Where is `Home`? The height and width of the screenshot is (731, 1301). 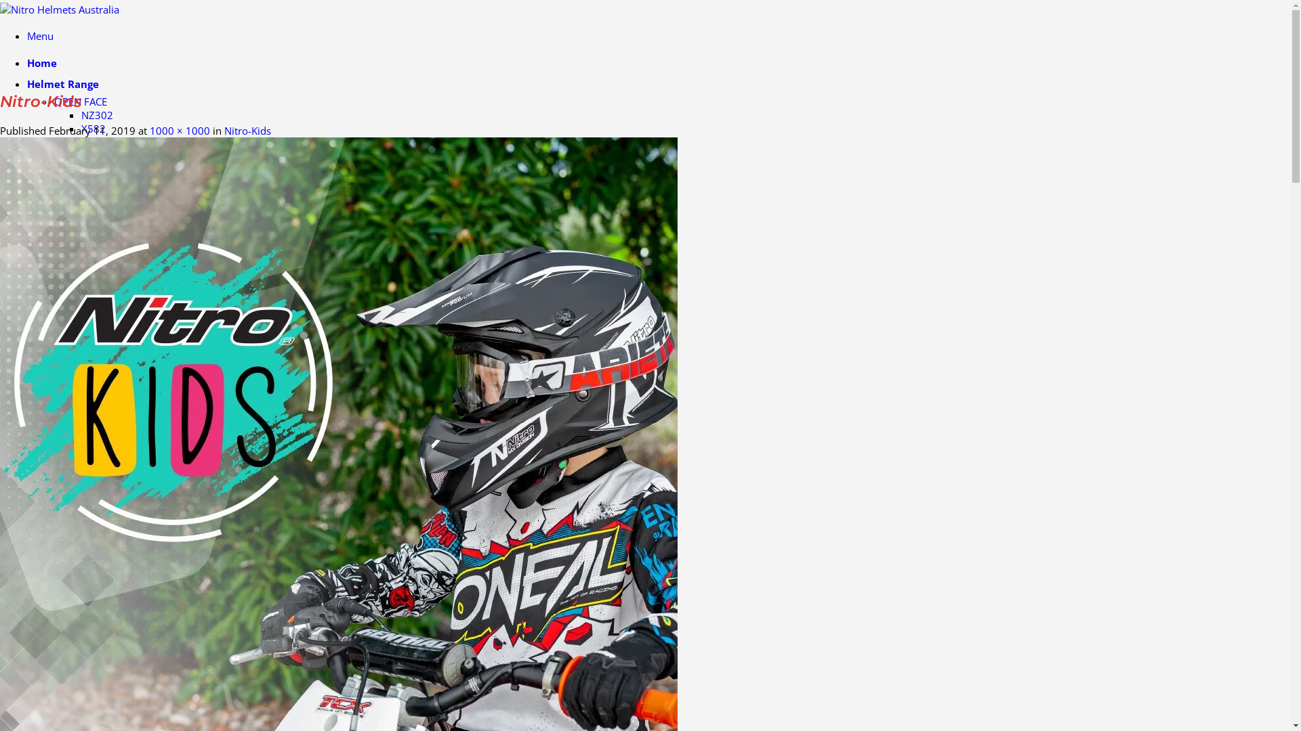 Home is located at coordinates (42, 63).